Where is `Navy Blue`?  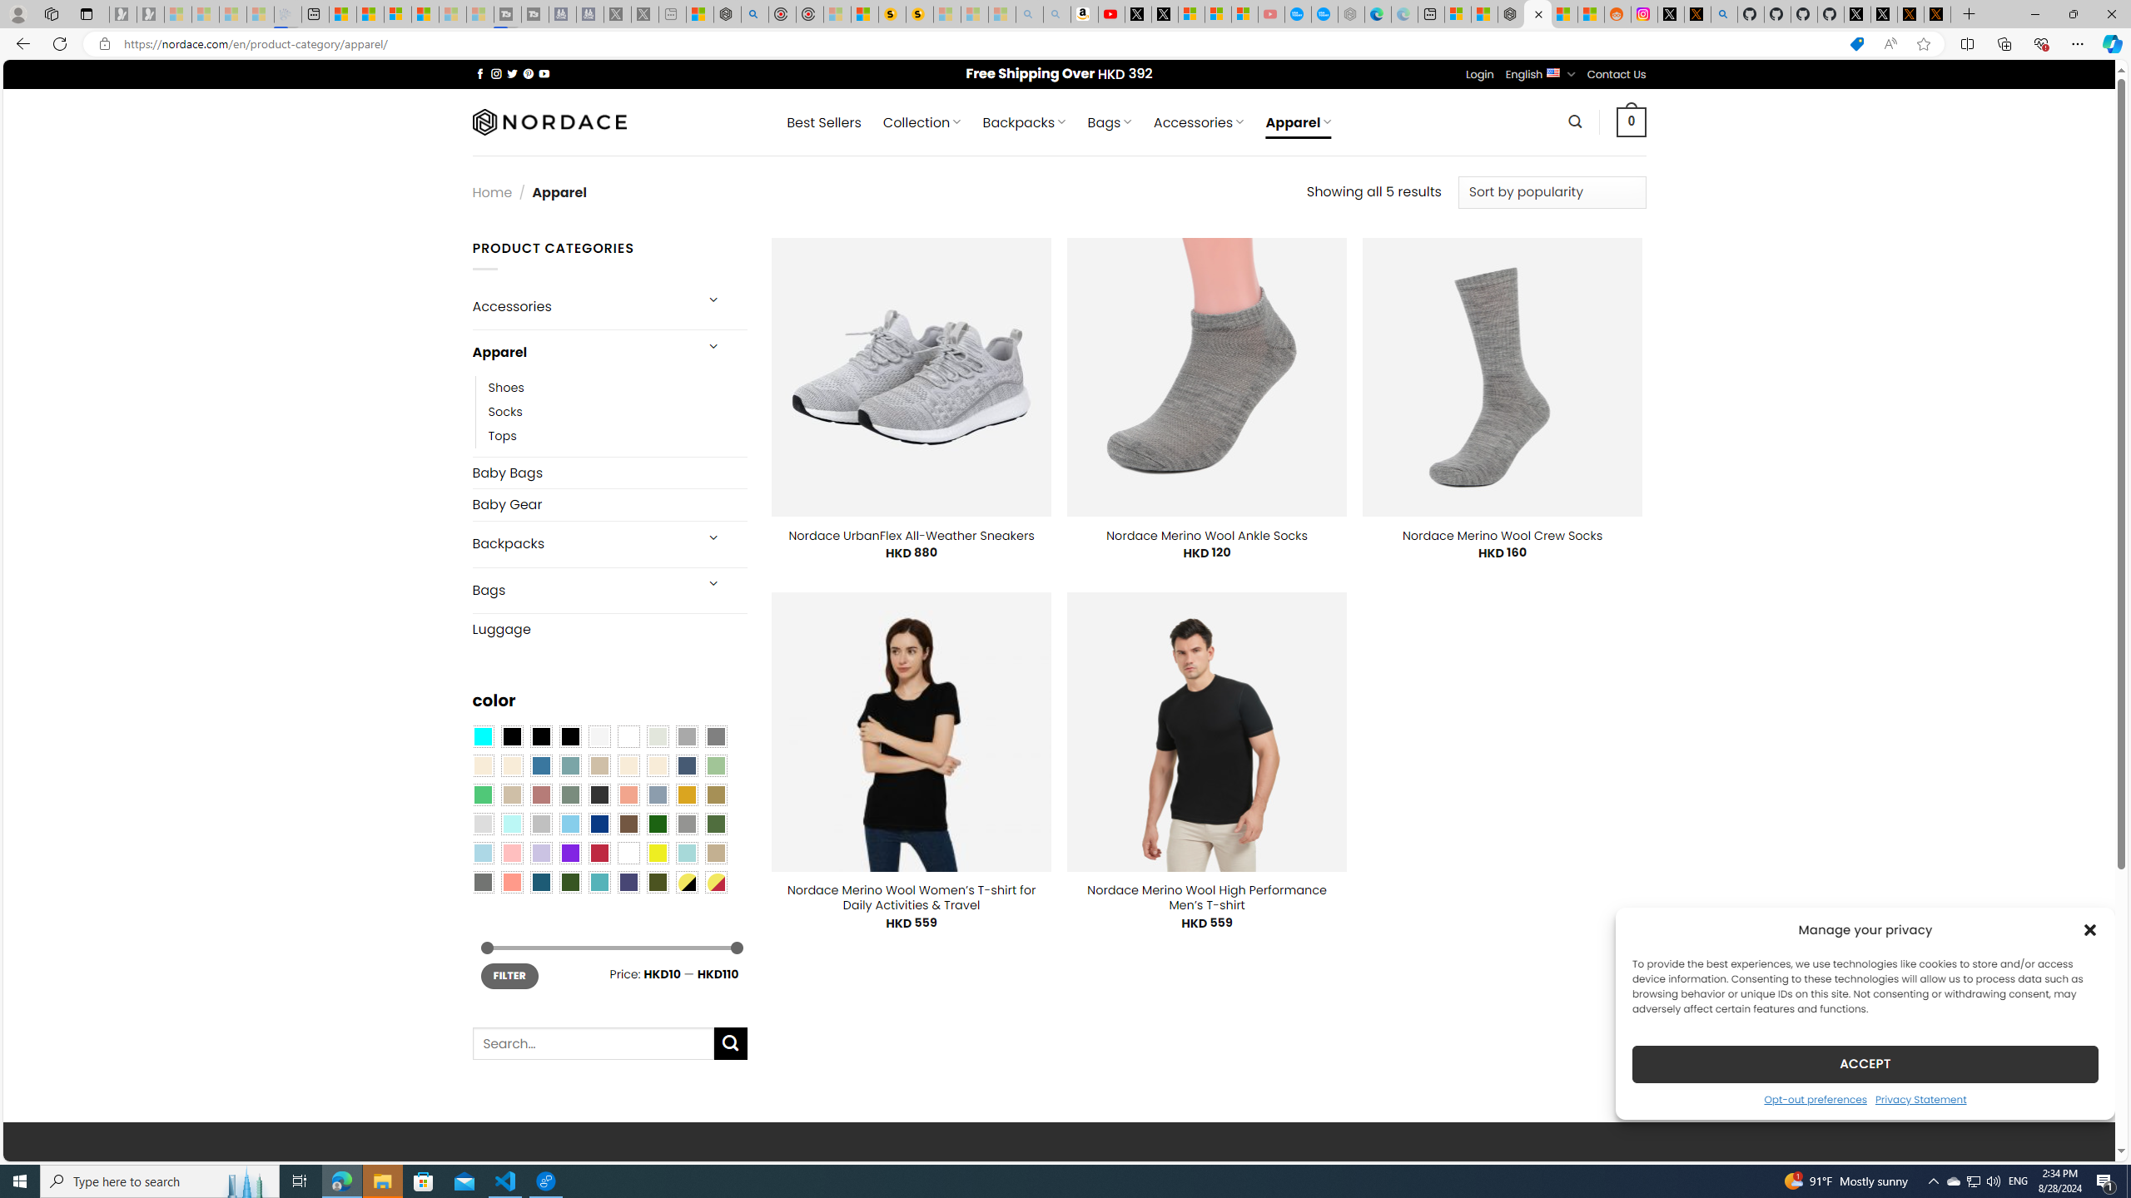
Navy Blue is located at coordinates (599, 824).